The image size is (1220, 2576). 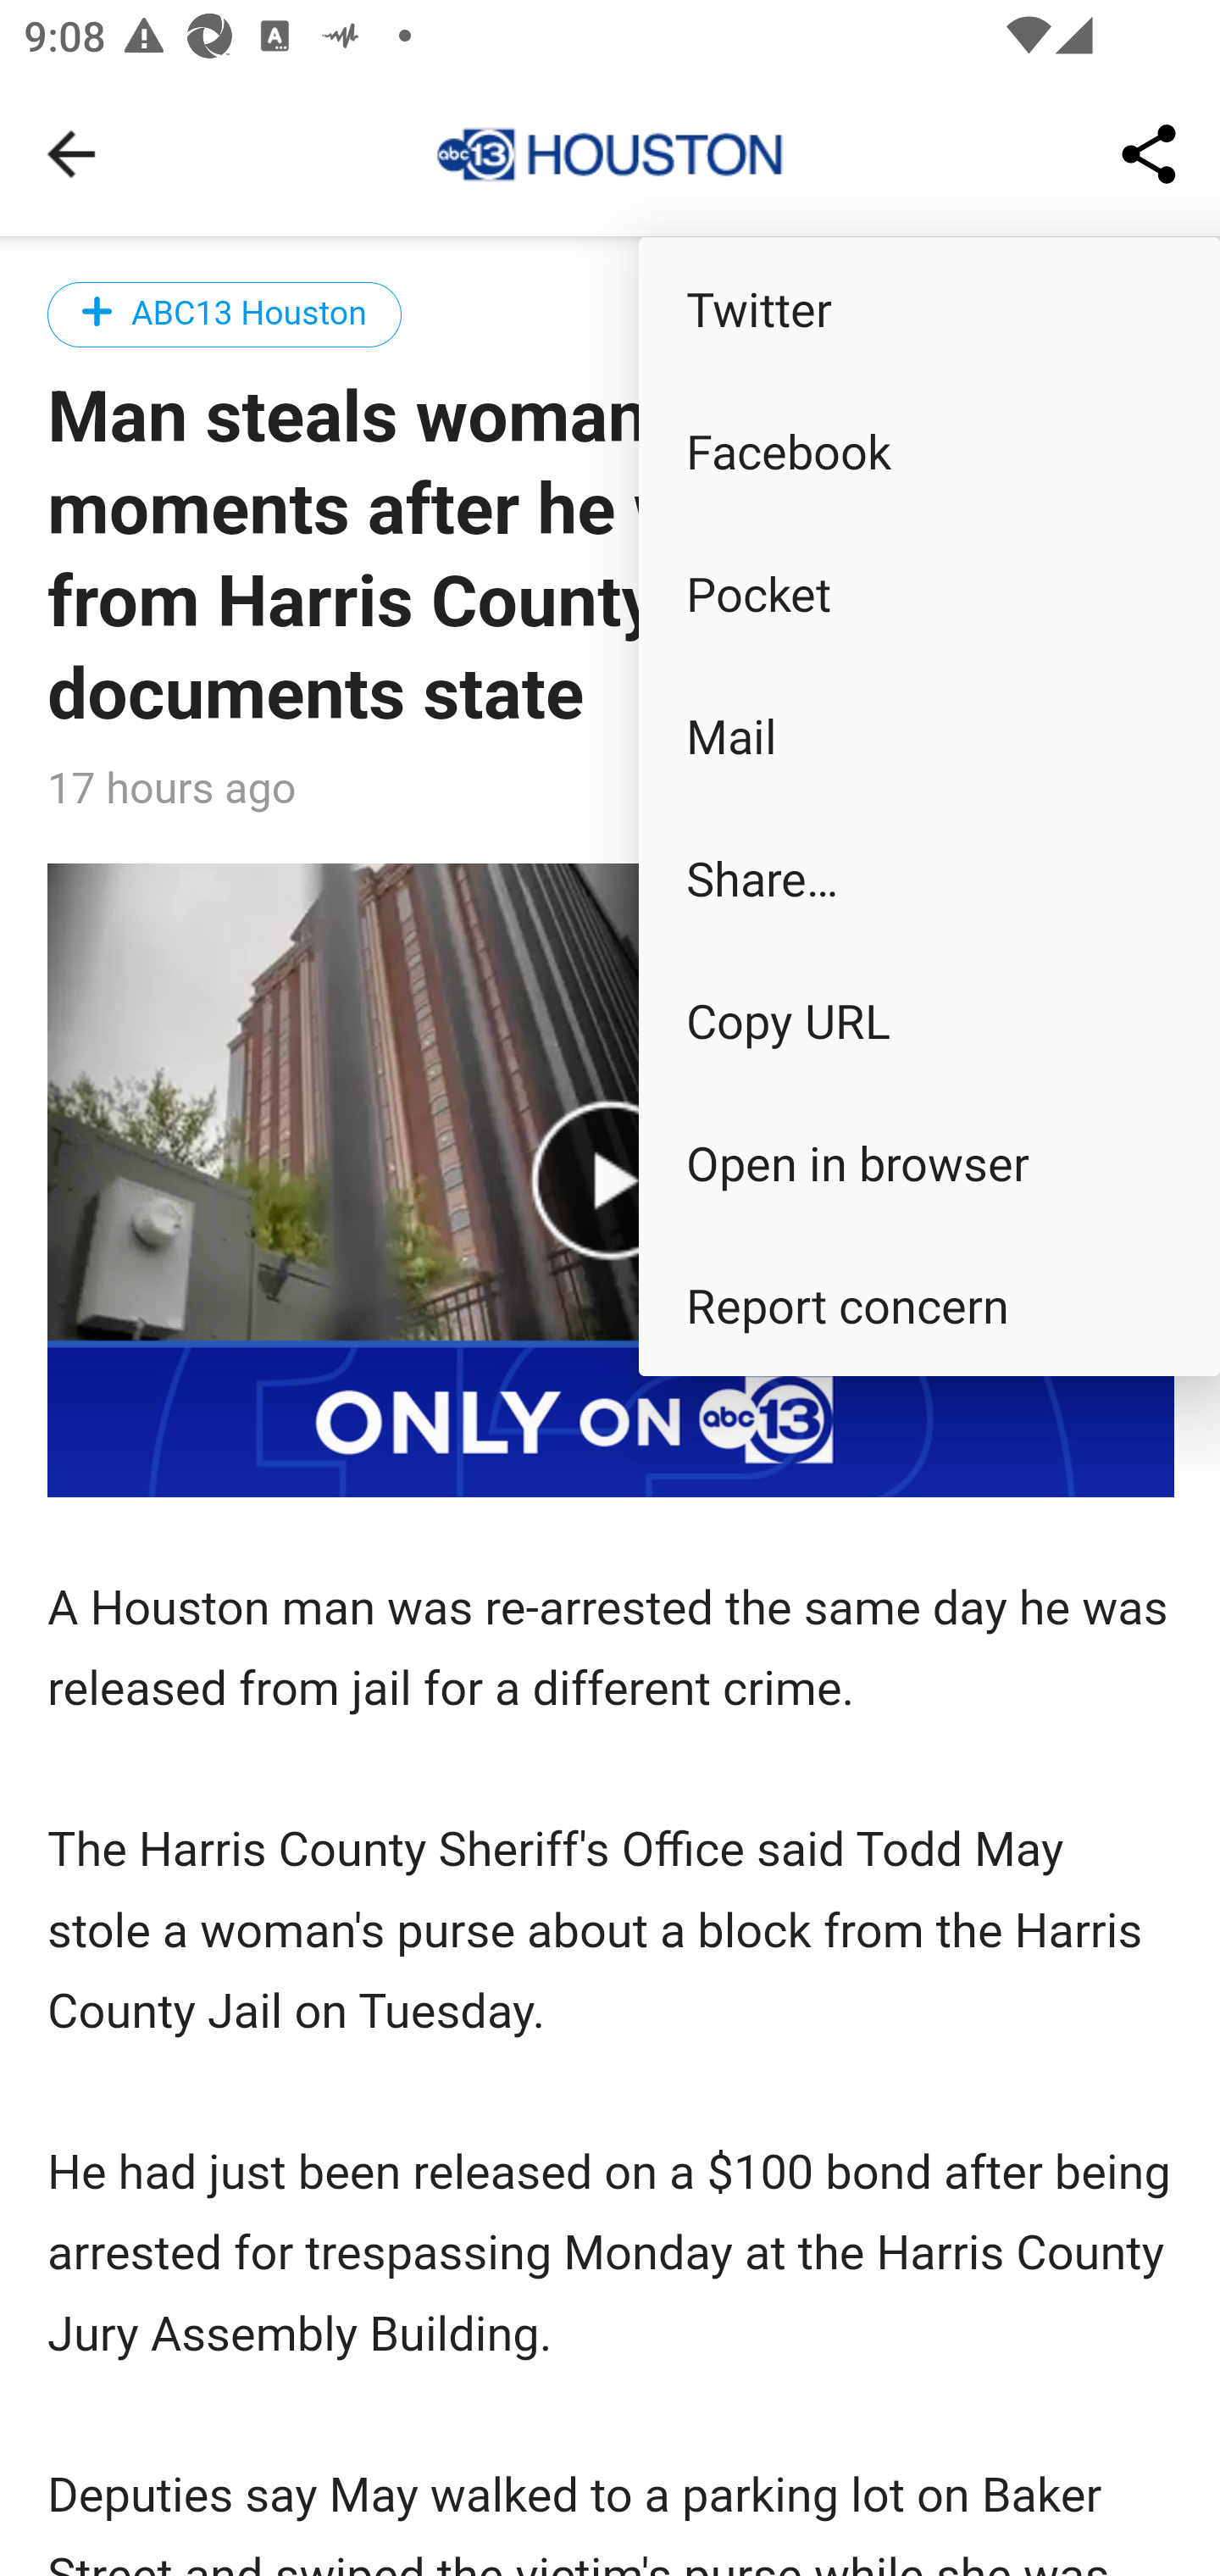 What do you see at coordinates (929, 736) in the screenshot?
I see `Mail` at bounding box center [929, 736].